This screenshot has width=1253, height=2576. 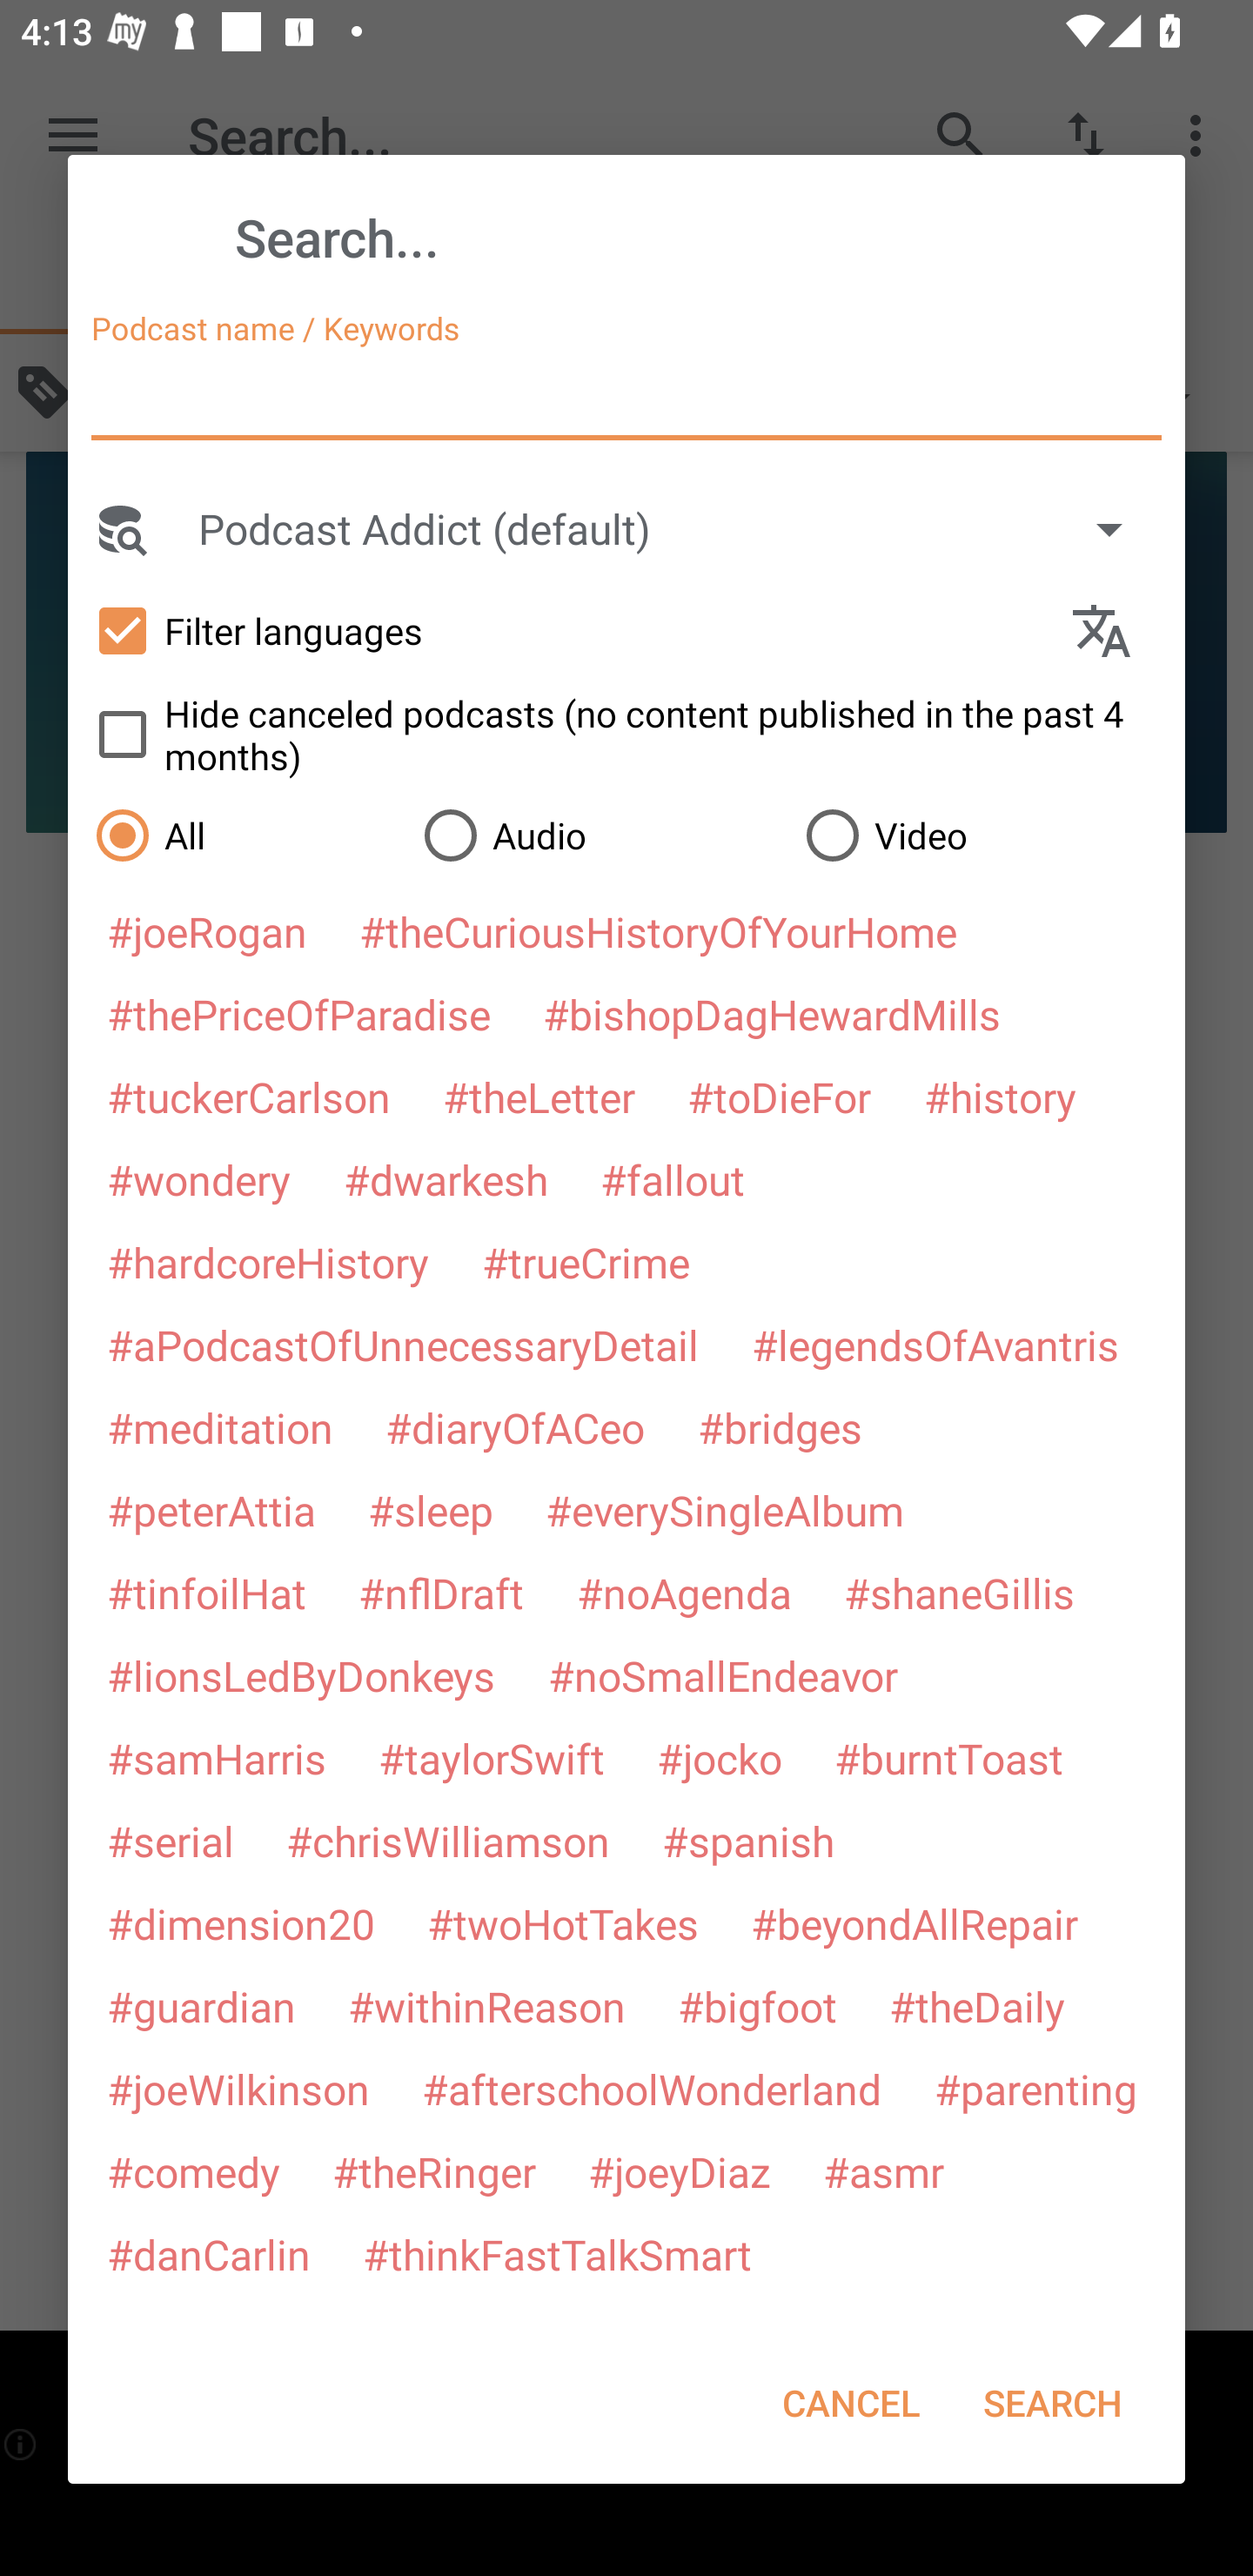 I want to click on #hardcoreHistory, so click(x=268, y=1262).